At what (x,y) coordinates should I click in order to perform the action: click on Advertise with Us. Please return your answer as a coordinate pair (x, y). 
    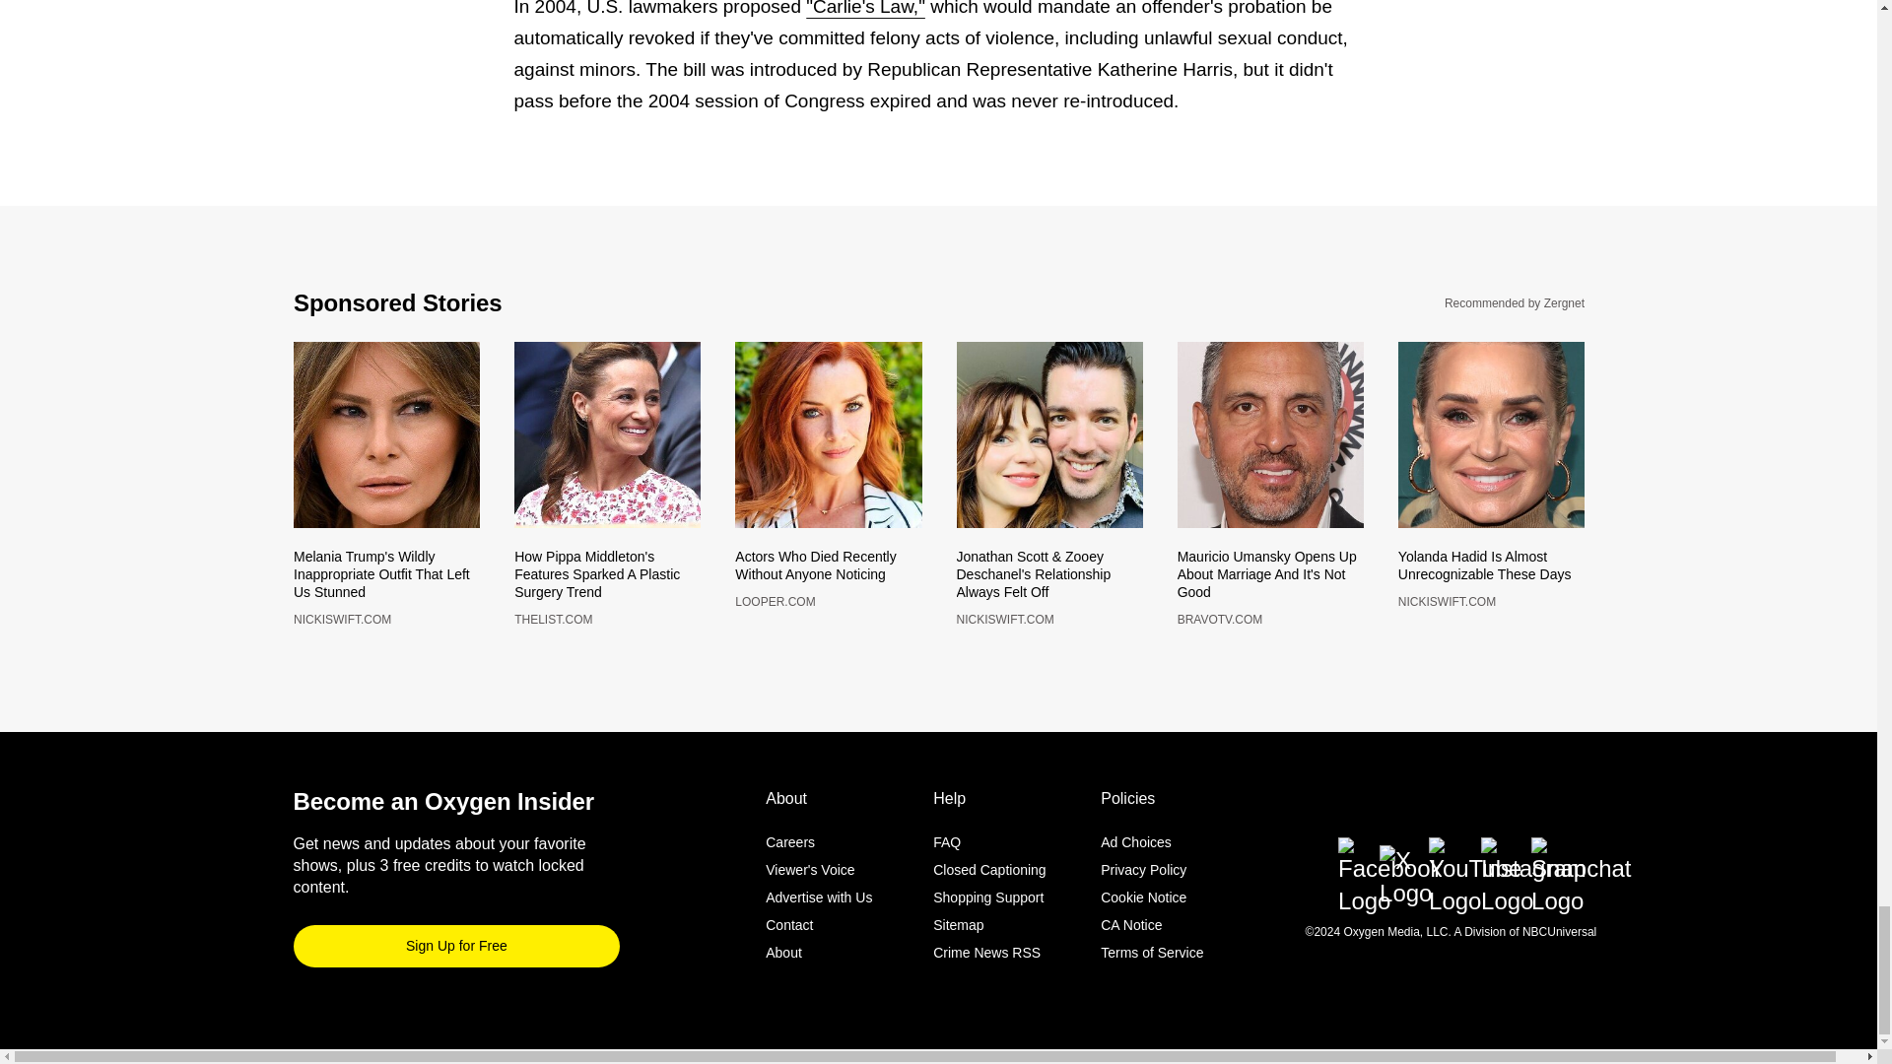
    Looking at the image, I should click on (819, 889).